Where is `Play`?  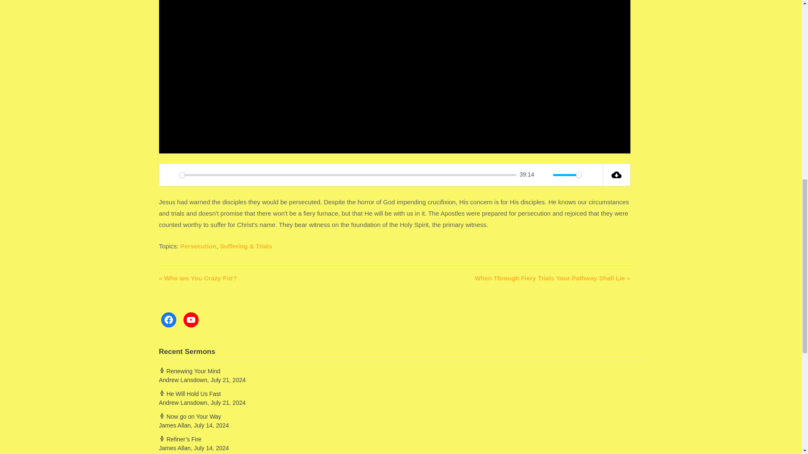
Play is located at coordinates (170, 175).